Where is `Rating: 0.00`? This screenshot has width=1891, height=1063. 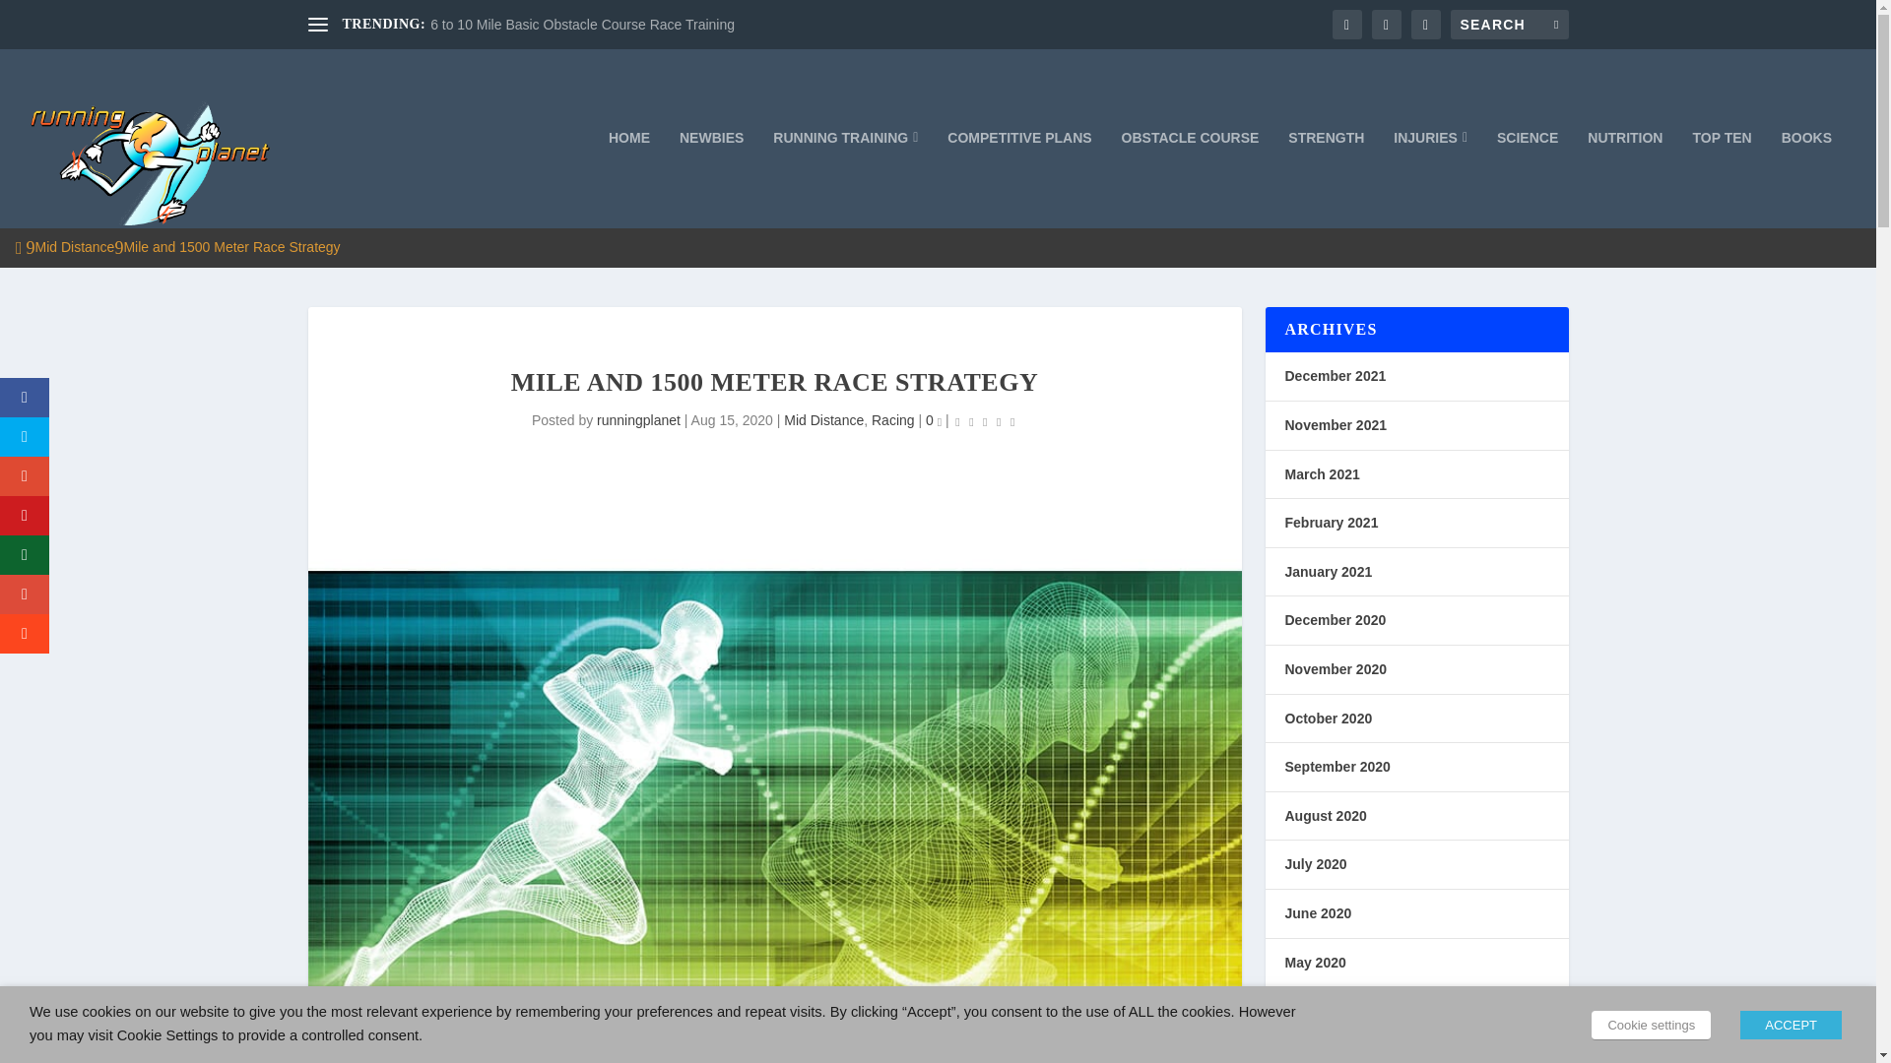 Rating: 0.00 is located at coordinates (985, 421).